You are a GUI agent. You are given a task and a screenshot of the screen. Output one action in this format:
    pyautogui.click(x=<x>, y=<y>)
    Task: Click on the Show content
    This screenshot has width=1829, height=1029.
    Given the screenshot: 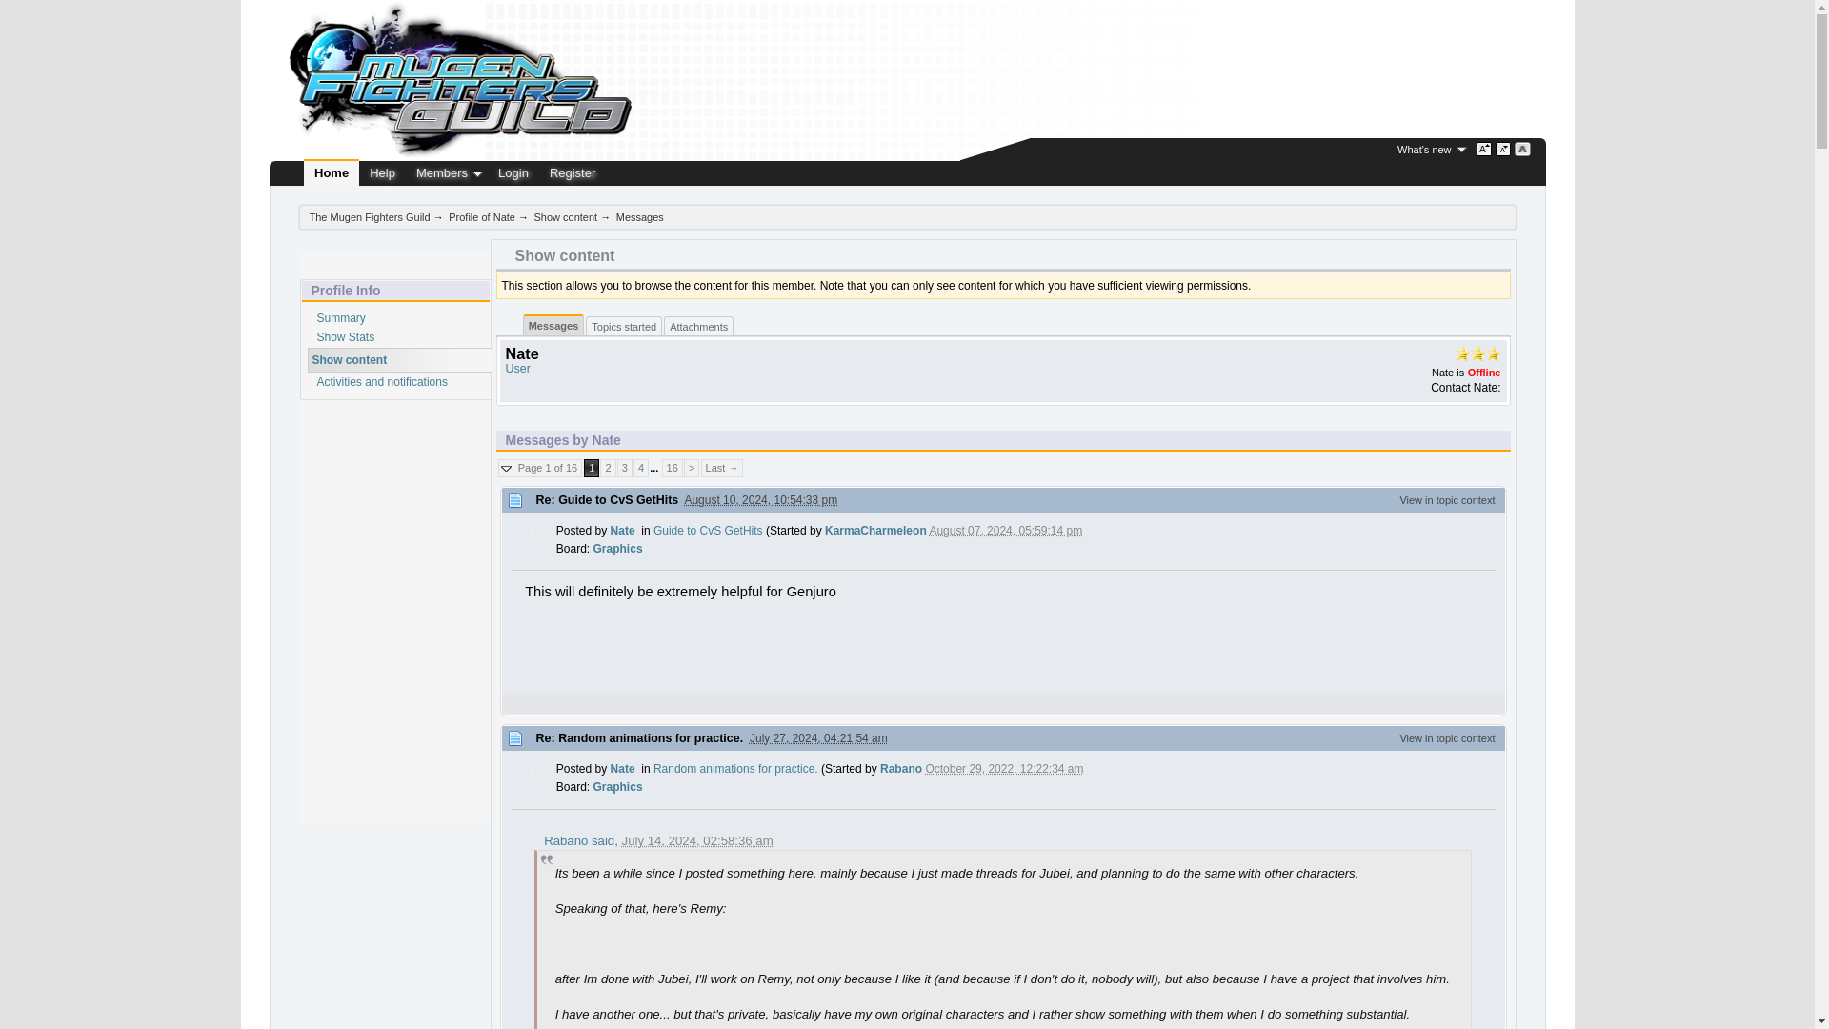 What is the action you would take?
    pyautogui.click(x=351, y=360)
    